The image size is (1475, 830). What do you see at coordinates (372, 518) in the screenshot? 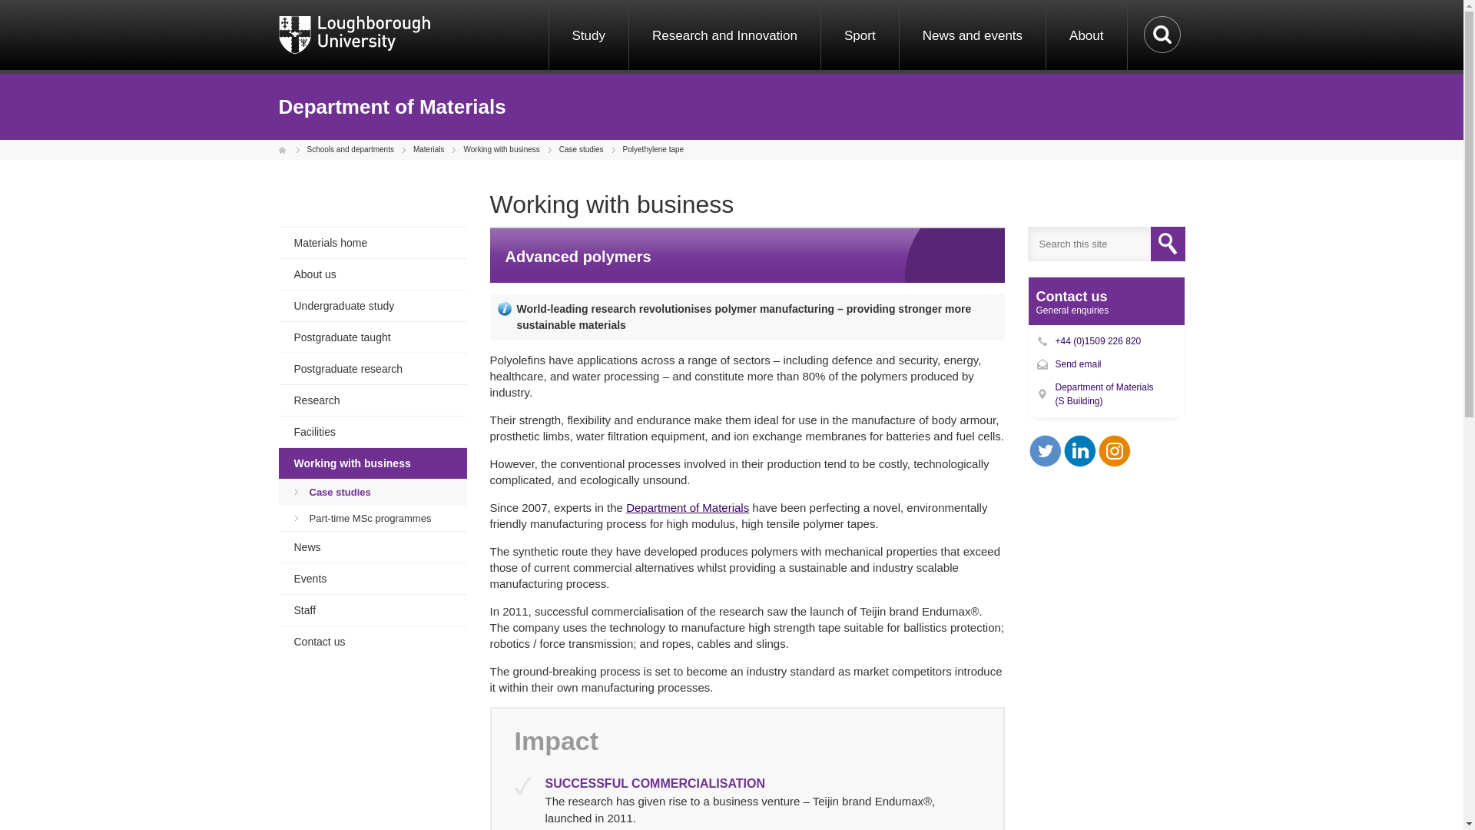
I see `Part-time MSc programmes` at bounding box center [372, 518].